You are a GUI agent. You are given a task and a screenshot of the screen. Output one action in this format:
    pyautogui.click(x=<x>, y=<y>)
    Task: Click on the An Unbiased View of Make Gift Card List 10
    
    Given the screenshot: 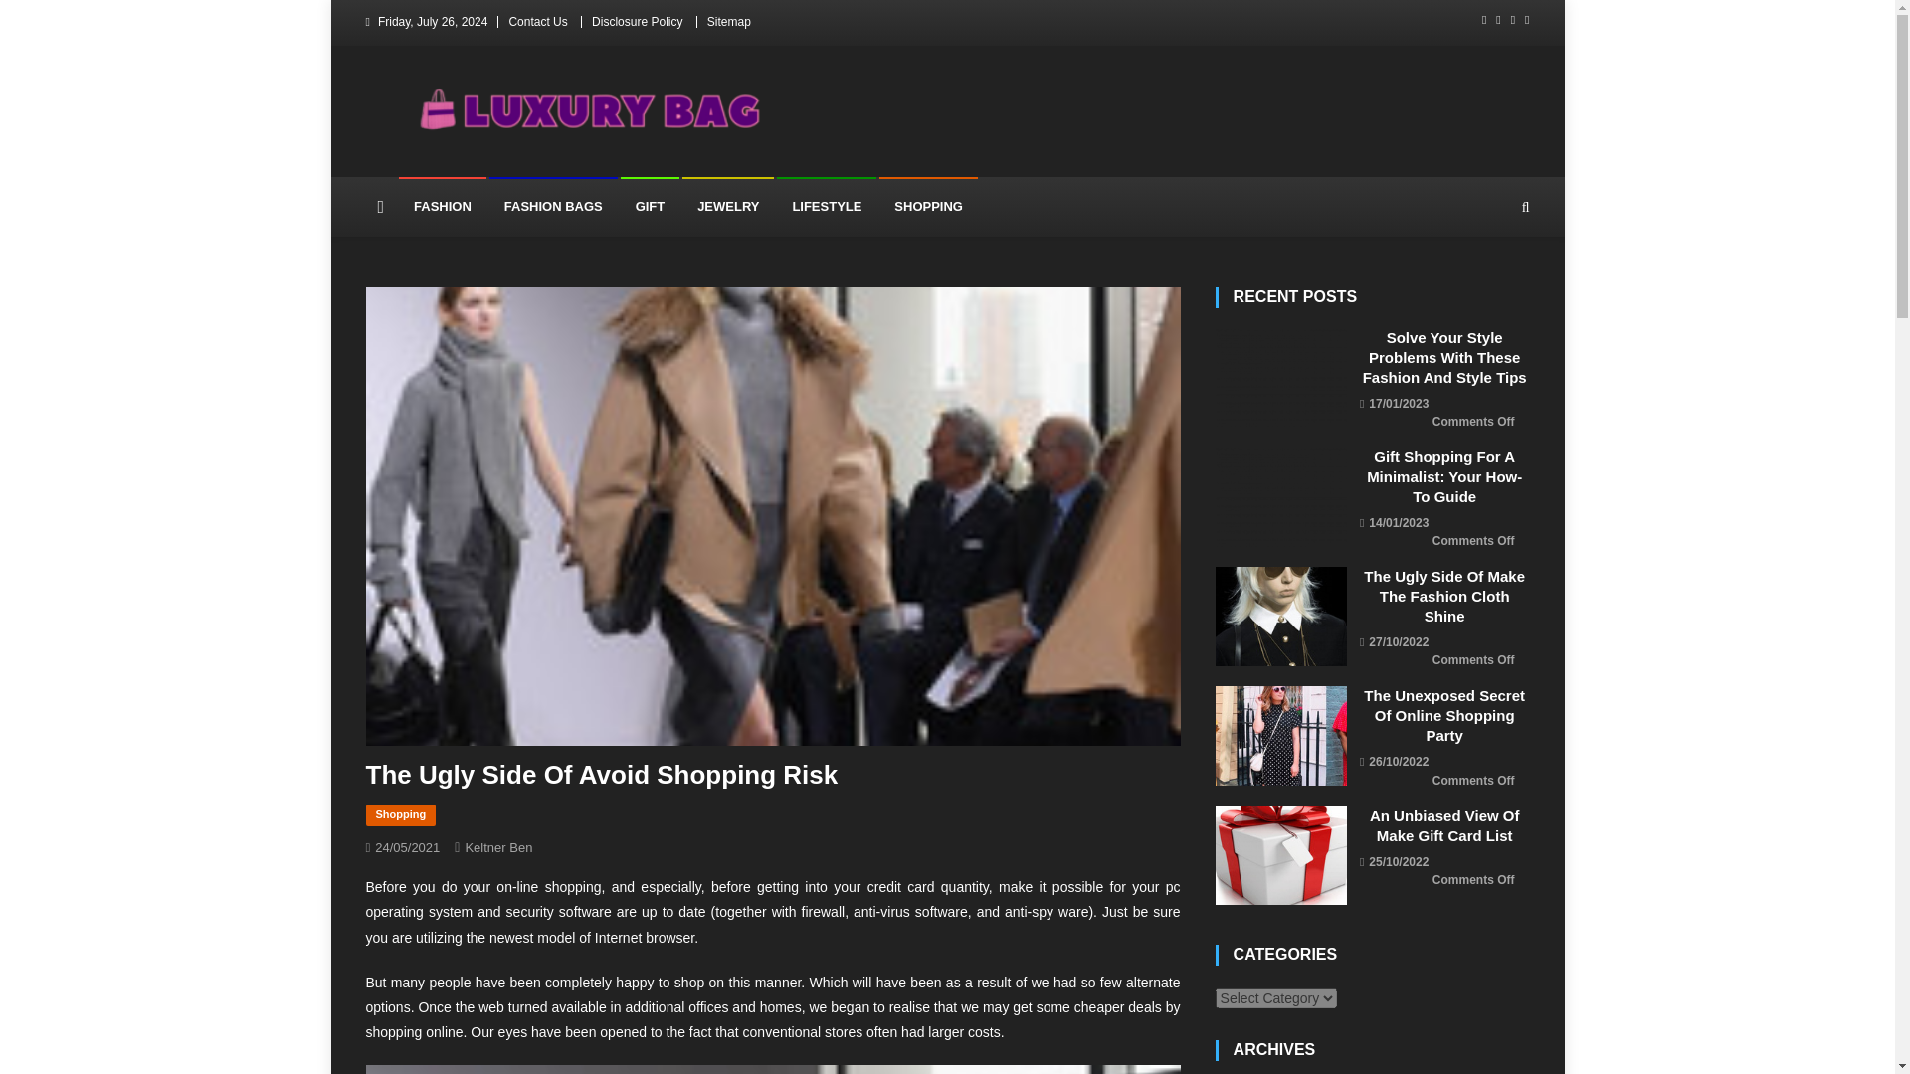 What is the action you would take?
    pyautogui.click(x=1281, y=856)
    